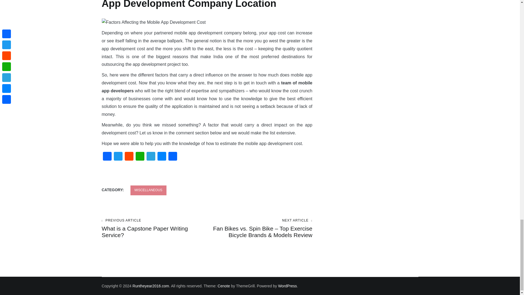 The width and height of the screenshot is (524, 295). I want to click on Facebook, so click(154, 228).